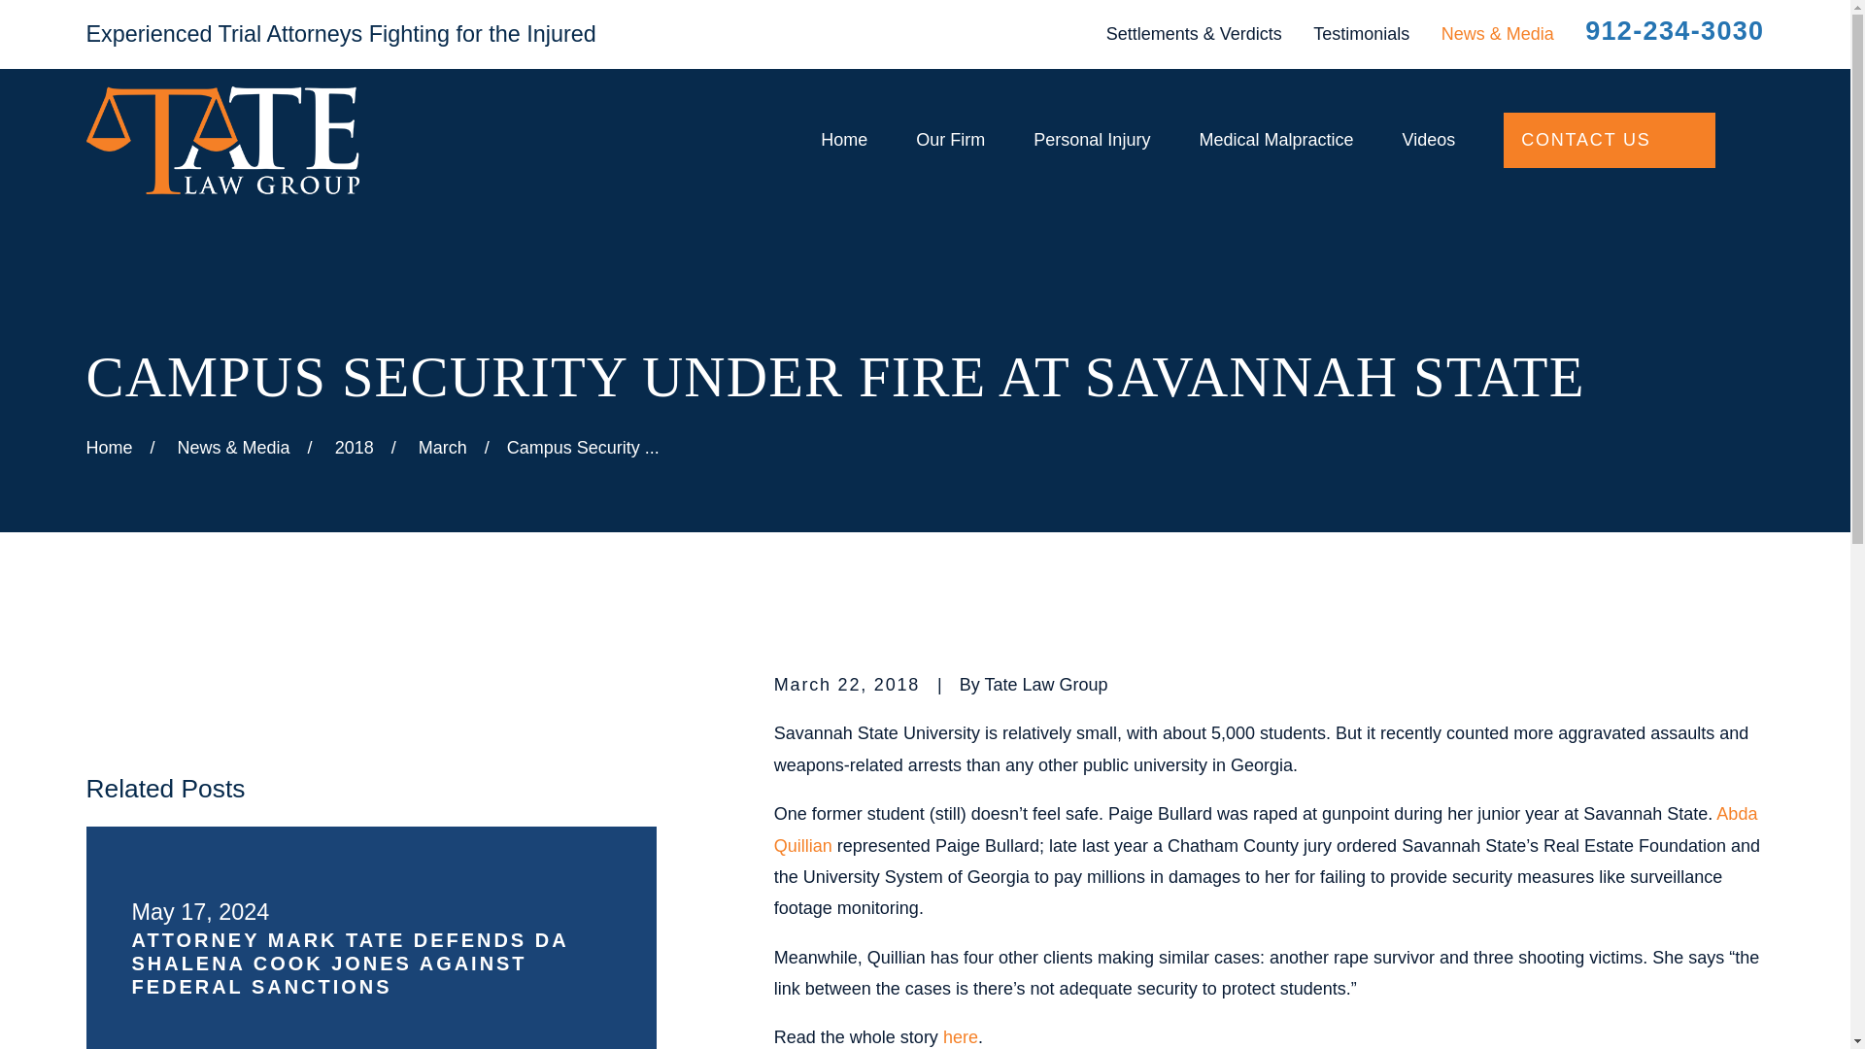  What do you see at coordinates (950, 140) in the screenshot?
I see `Our Firm` at bounding box center [950, 140].